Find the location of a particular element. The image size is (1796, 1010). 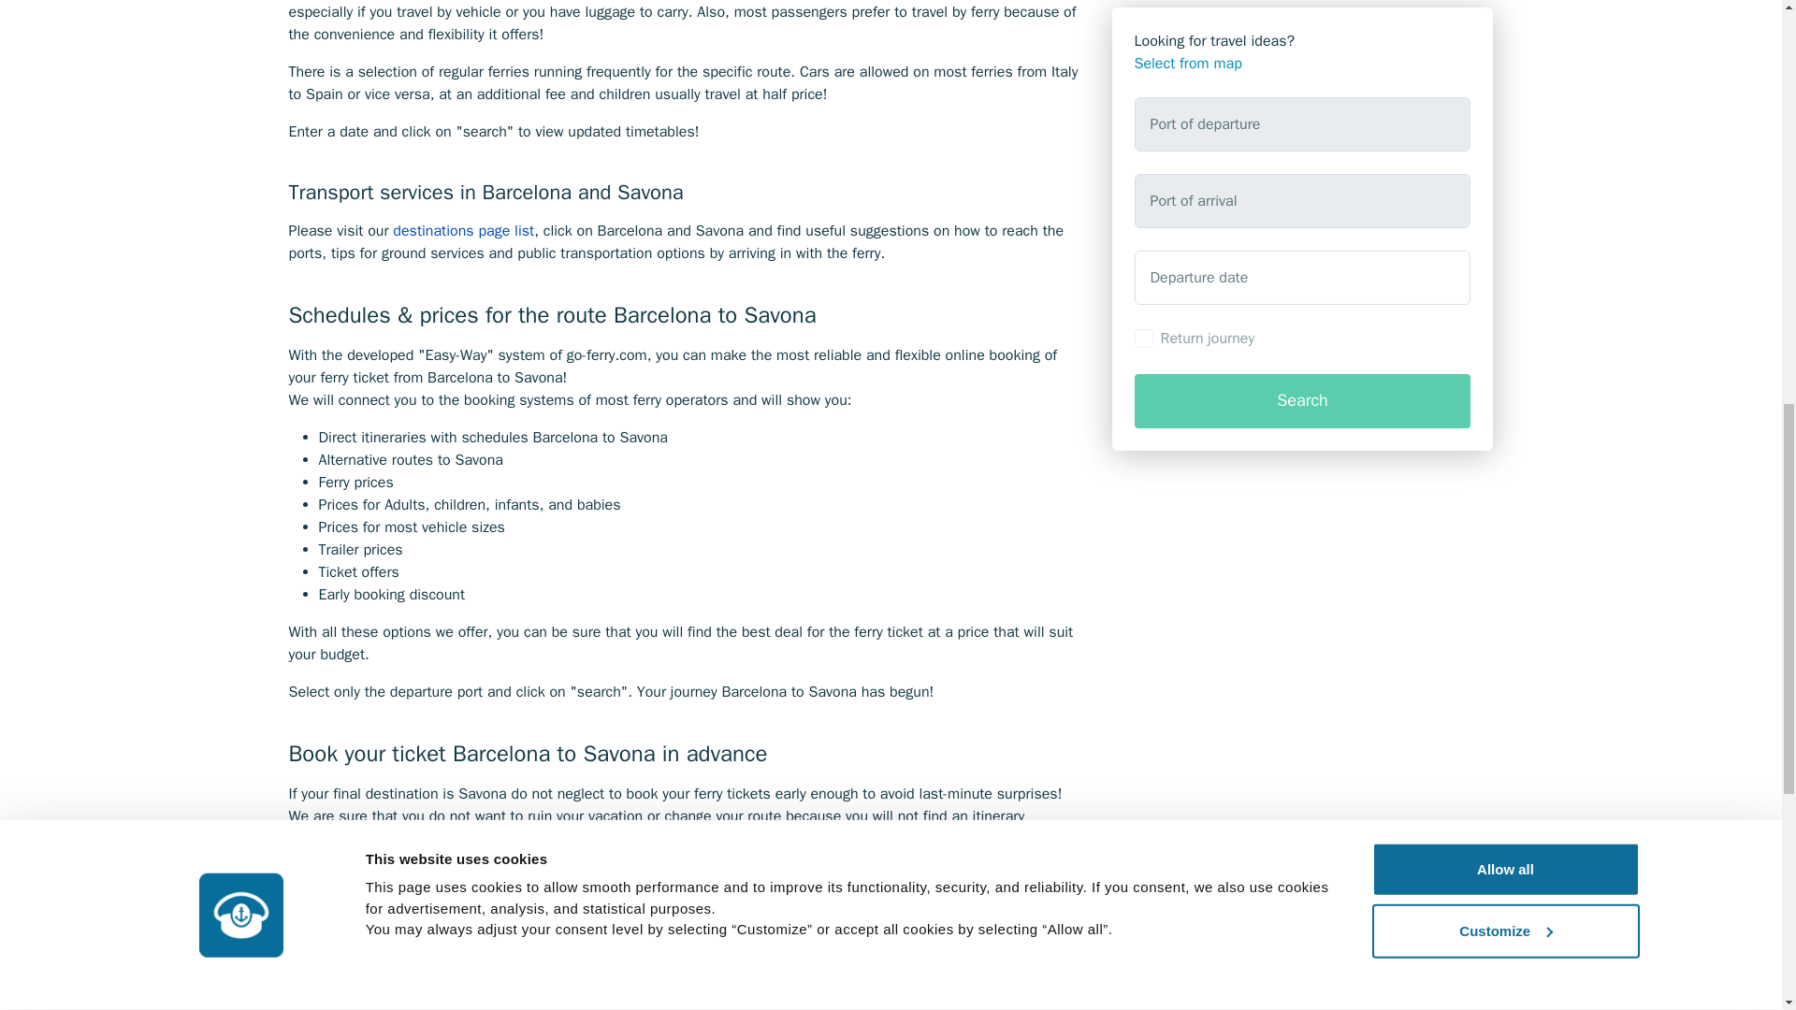

Destinations is located at coordinates (463, 230).